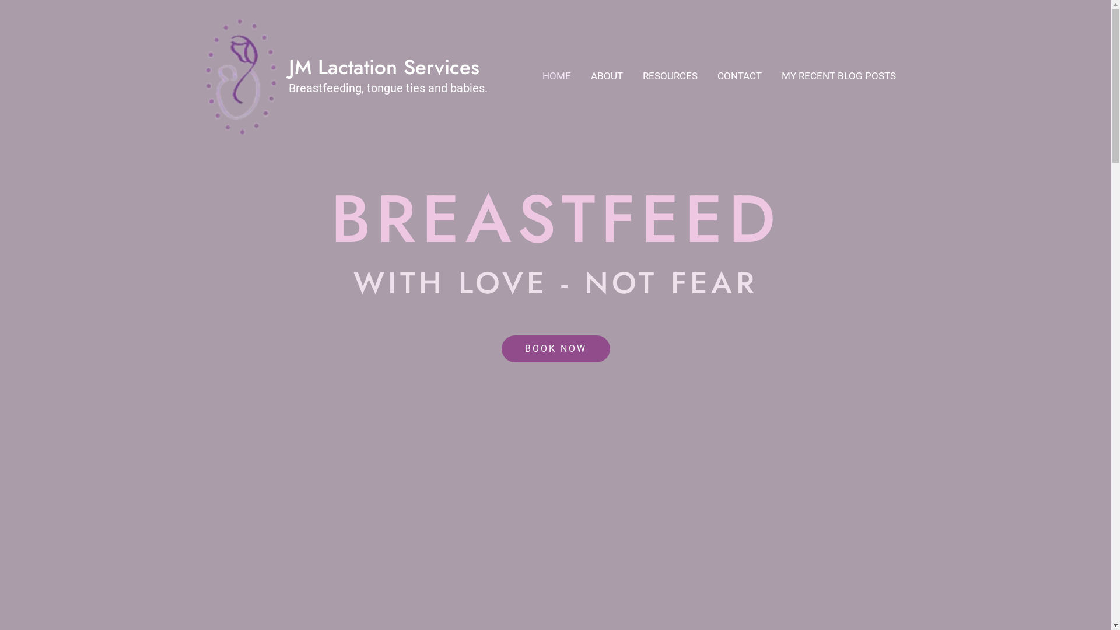 The height and width of the screenshot is (630, 1120). What do you see at coordinates (739, 76) in the screenshot?
I see `CONTACT` at bounding box center [739, 76].